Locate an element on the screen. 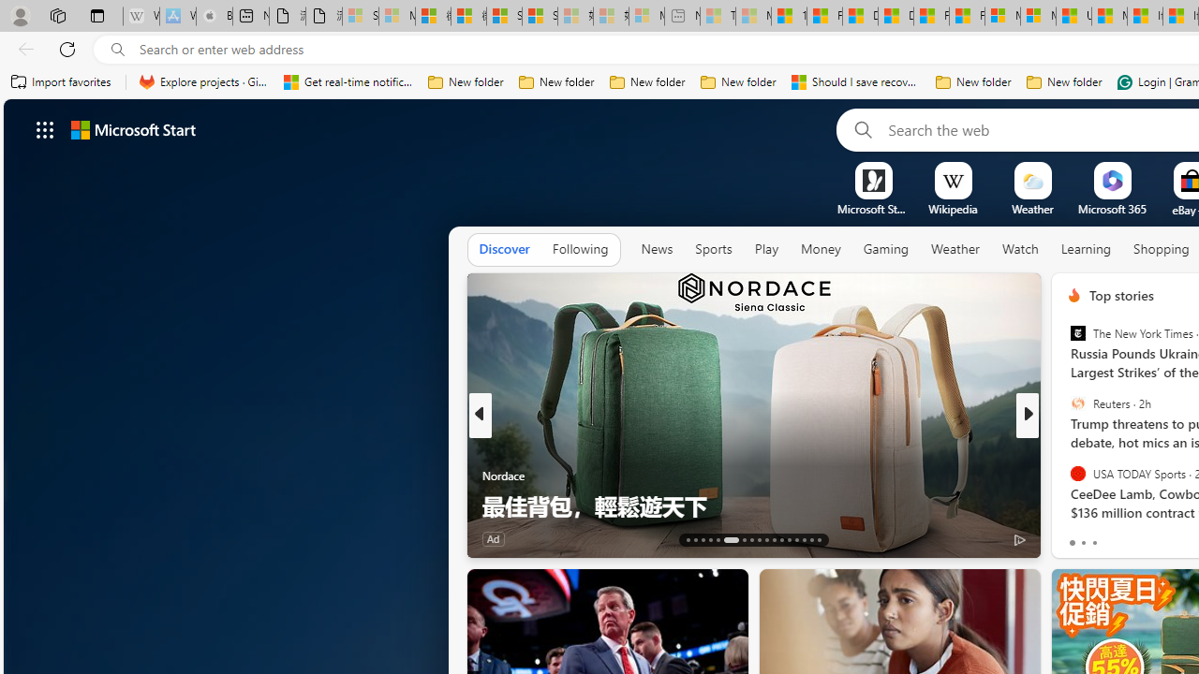 This screenshot has height=674, width=1199. 3 Like is located at coordinates (1073, 537).